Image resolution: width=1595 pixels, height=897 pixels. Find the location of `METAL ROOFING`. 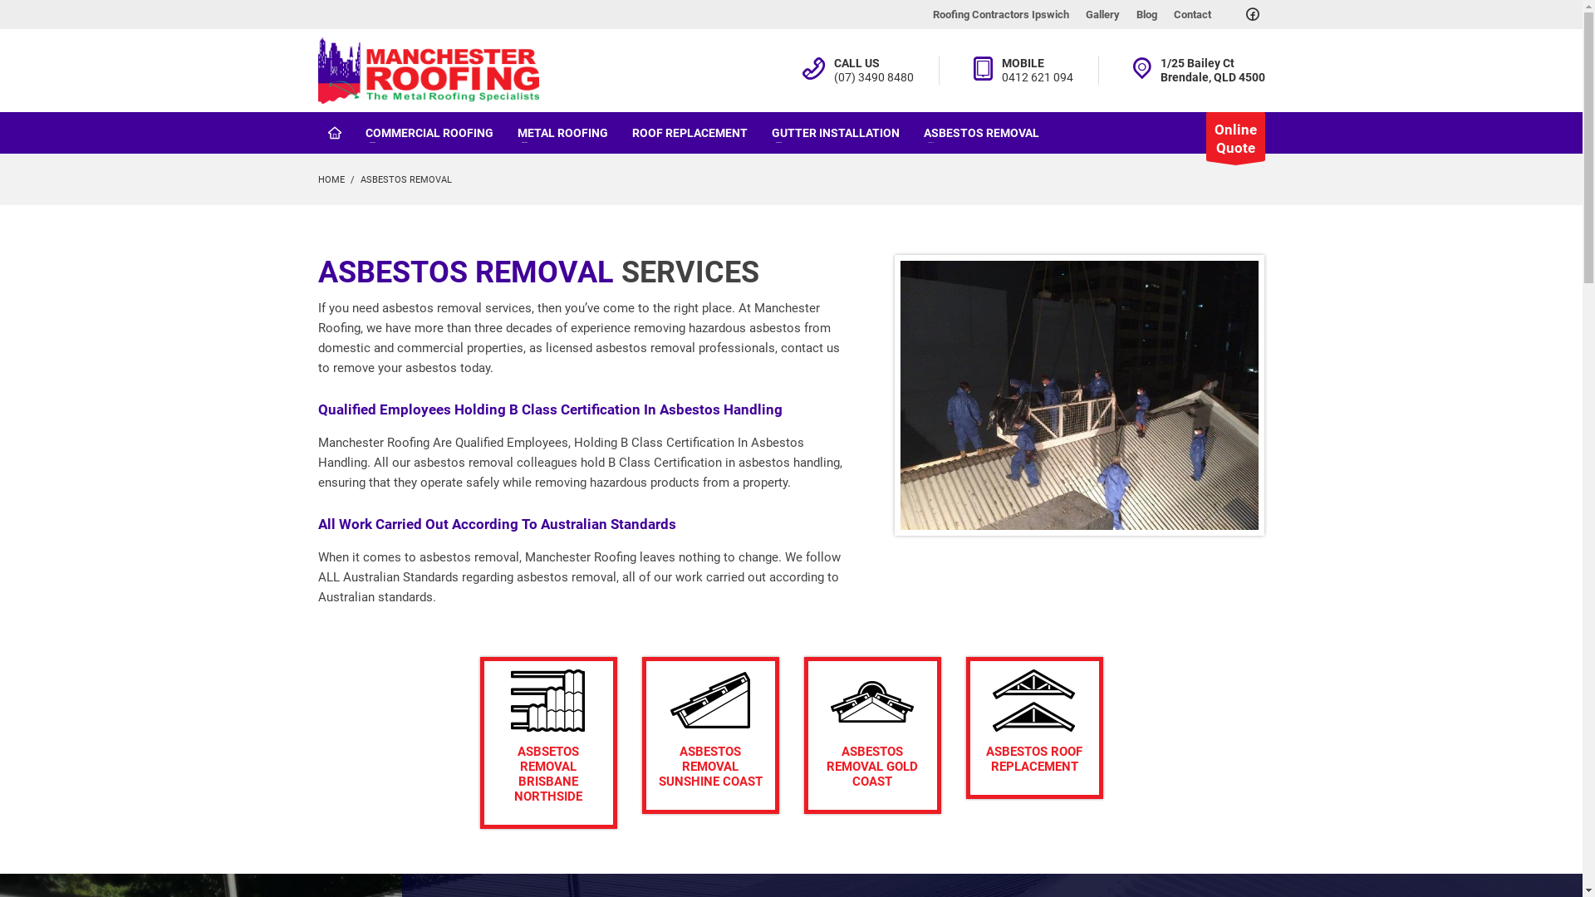

METAL ROOFING is located at coordinates (562, 133).